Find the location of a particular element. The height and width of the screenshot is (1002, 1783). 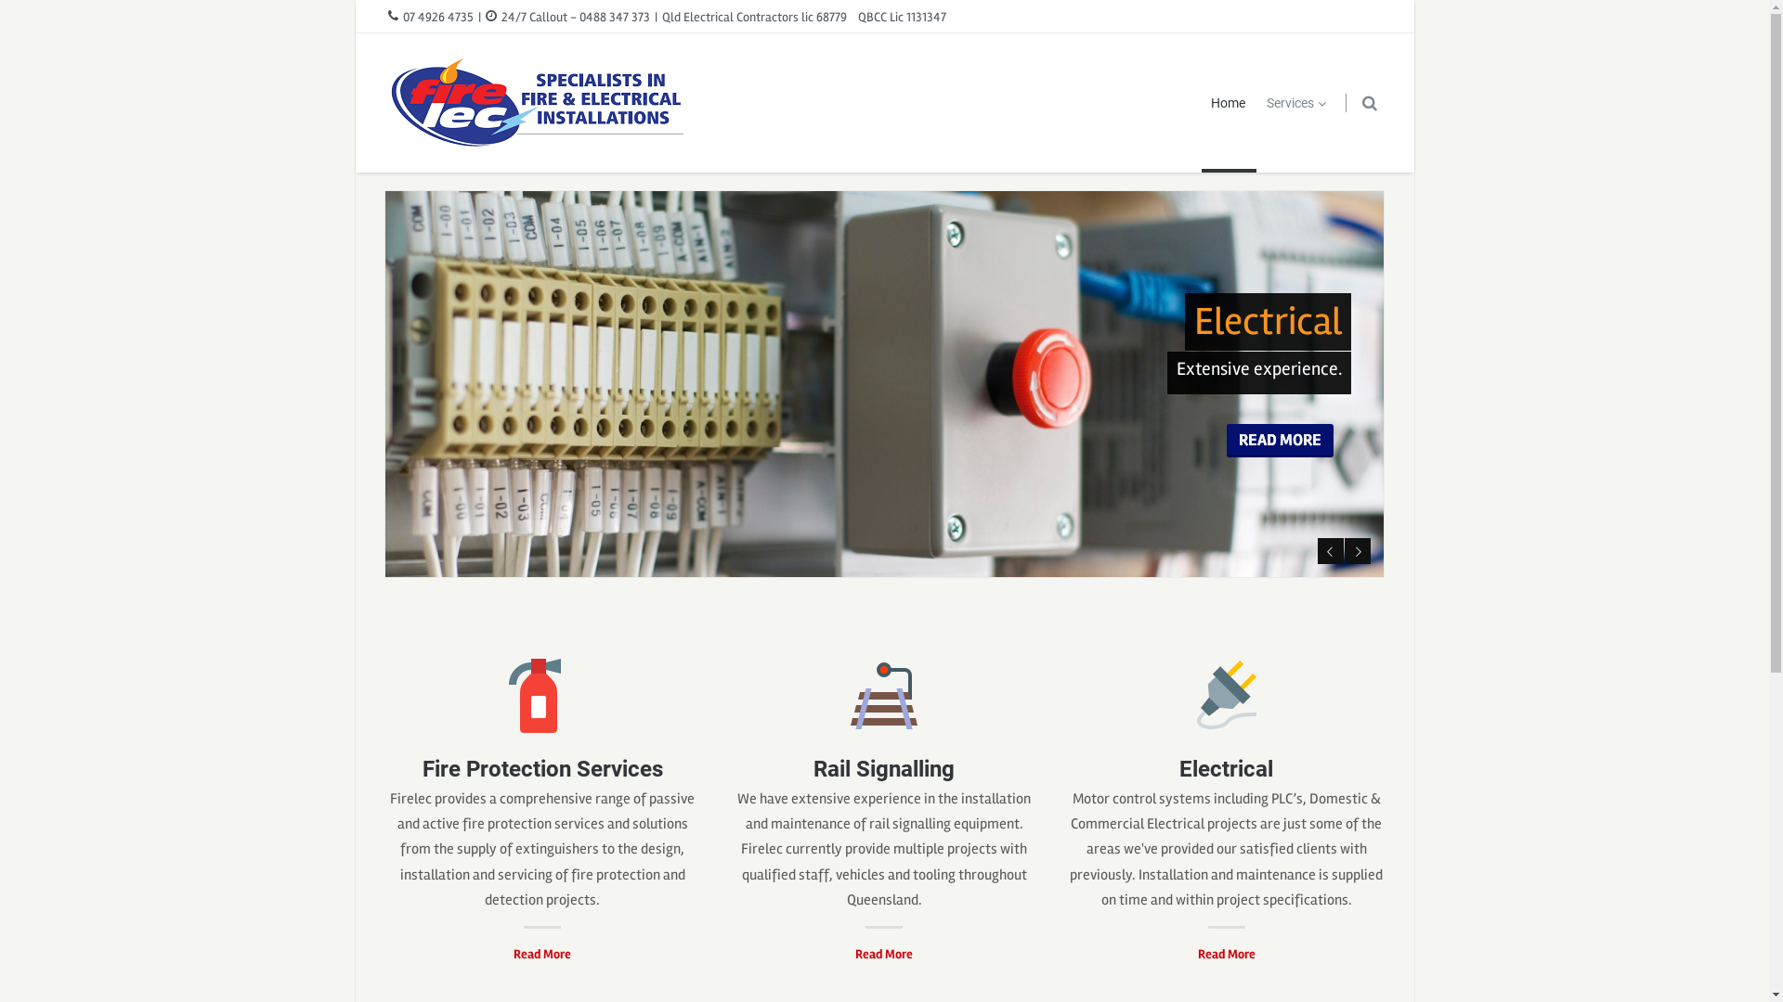

Services is located at coordinates (1297, 103).